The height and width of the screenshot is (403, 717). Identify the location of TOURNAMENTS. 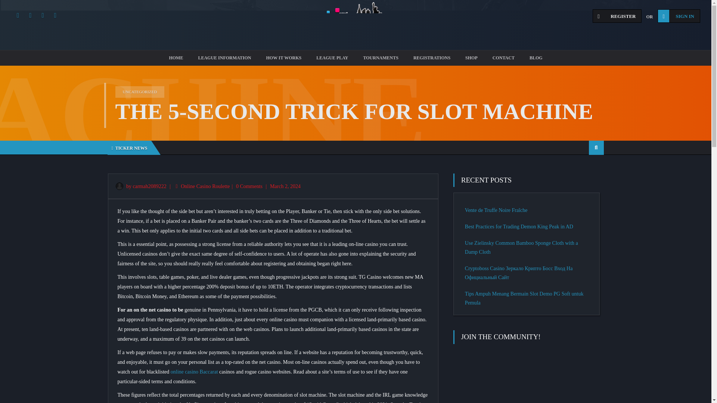
(381, 58).